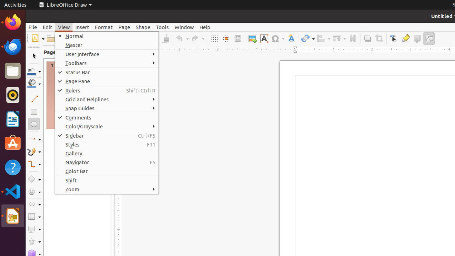 The height and width of the screenshot is (256, 455). Describe the element at coordinates (291, 38) in the screenshot. I see `Fontwork Style` at that location.